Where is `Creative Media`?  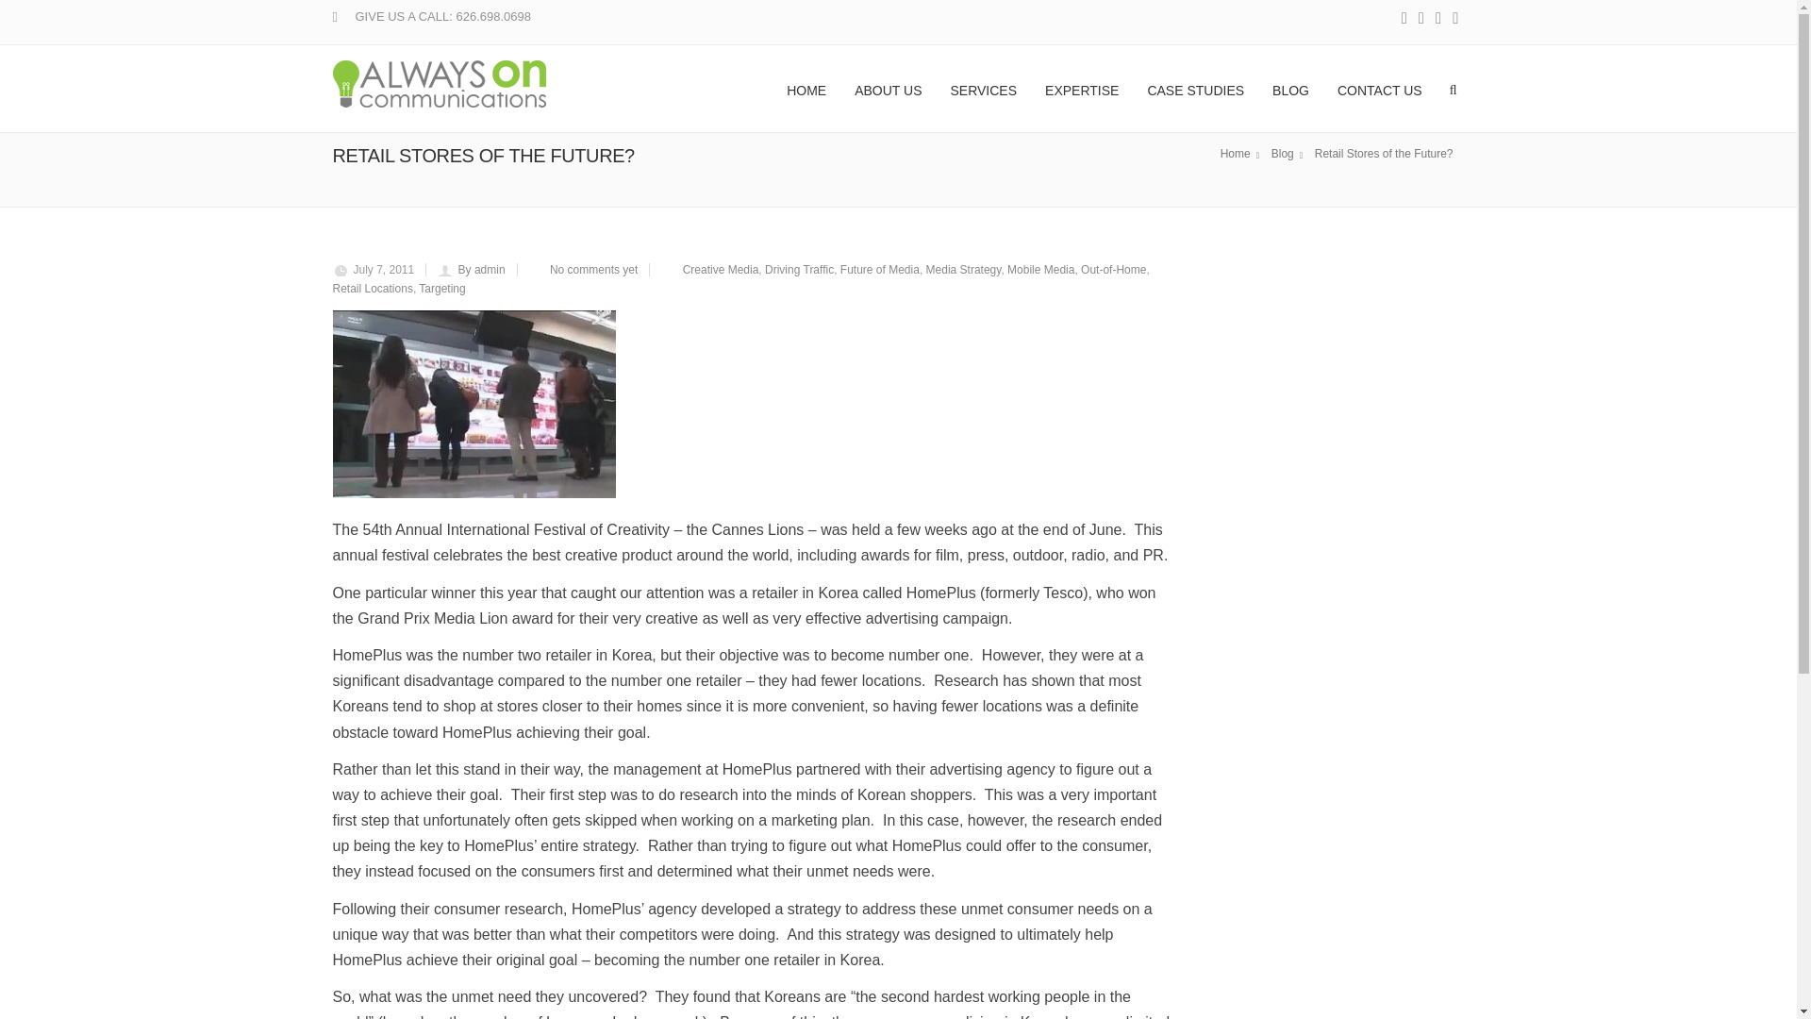
Creative Media is located at coordinates (721, 269).